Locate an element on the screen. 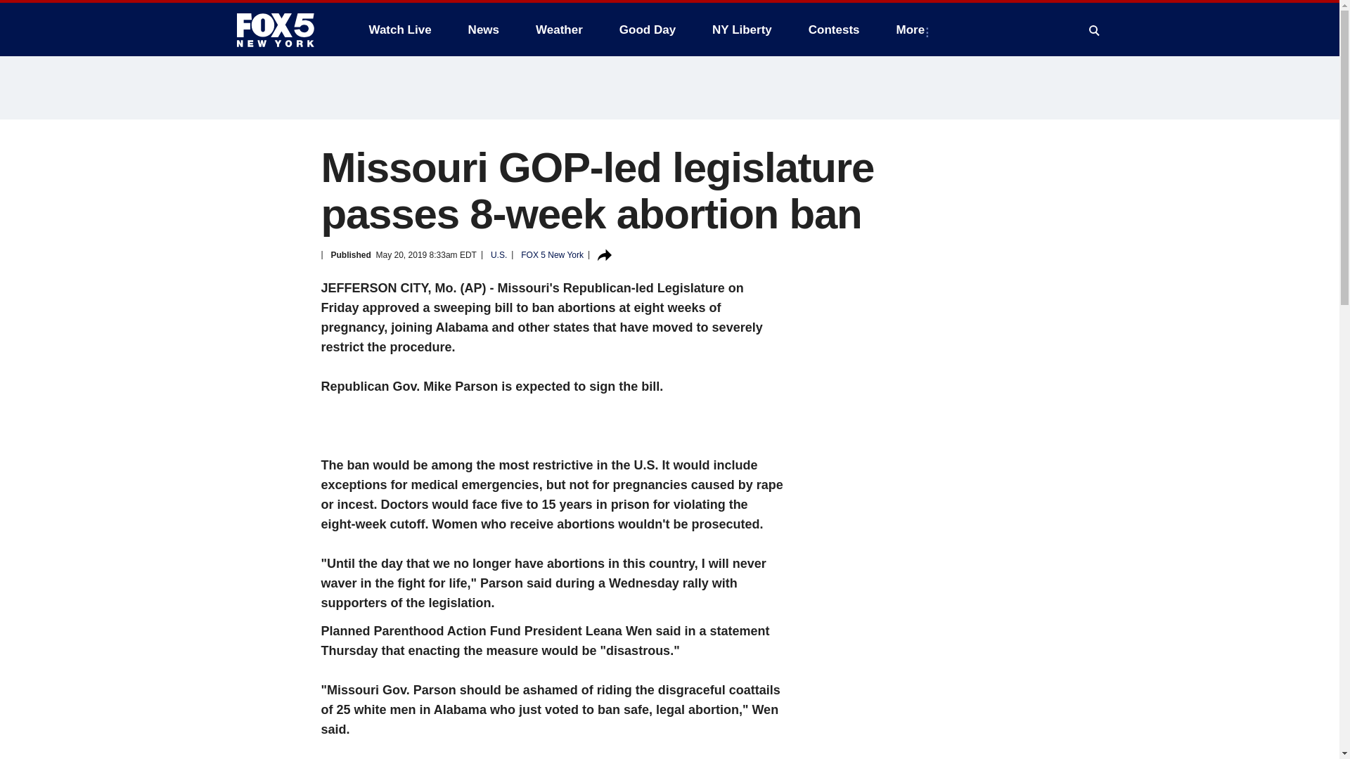 The height and width of the screenshot is (759, 1350). Good Day is located at coordinates (648, 30).